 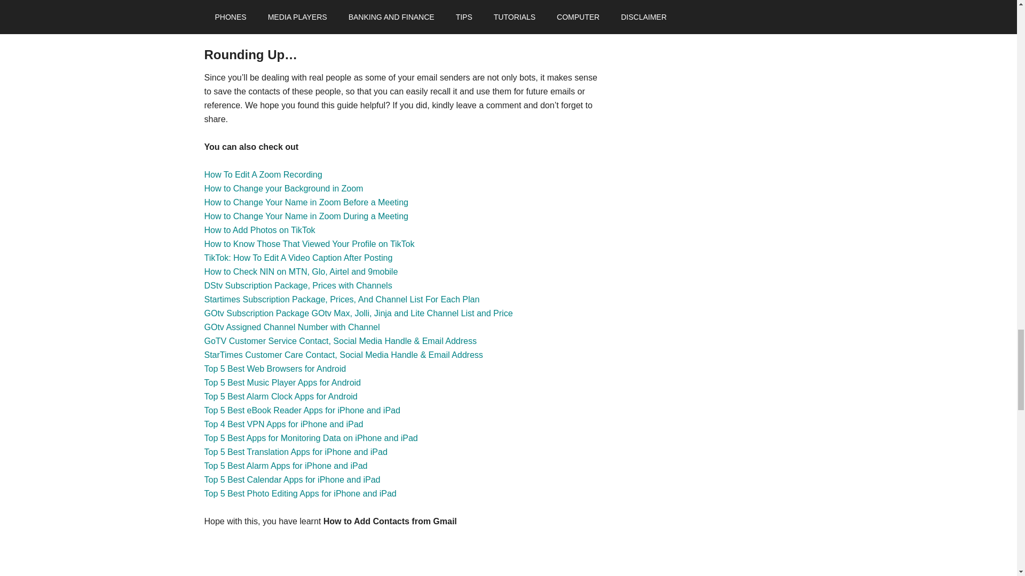 I want to click on How to Change Your Name in Zoom During a Meeting, so click(x=306, y=216).